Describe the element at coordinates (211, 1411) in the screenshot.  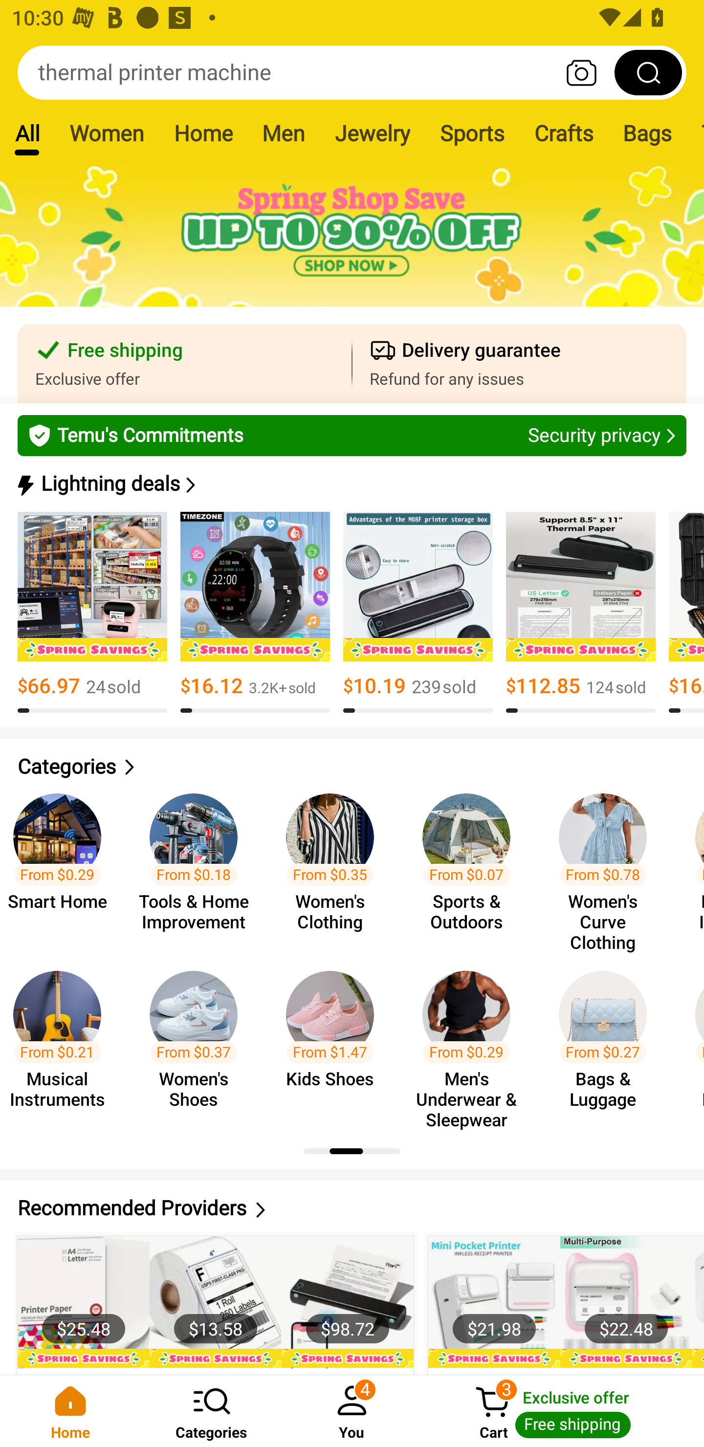
I see `Categories` at that location.